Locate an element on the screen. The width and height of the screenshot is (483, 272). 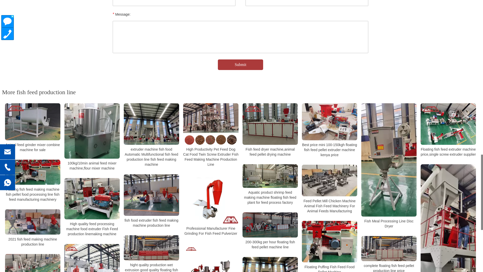
Animal feed grinder mixer combine machine for sale is located at coordinates (33, 122).